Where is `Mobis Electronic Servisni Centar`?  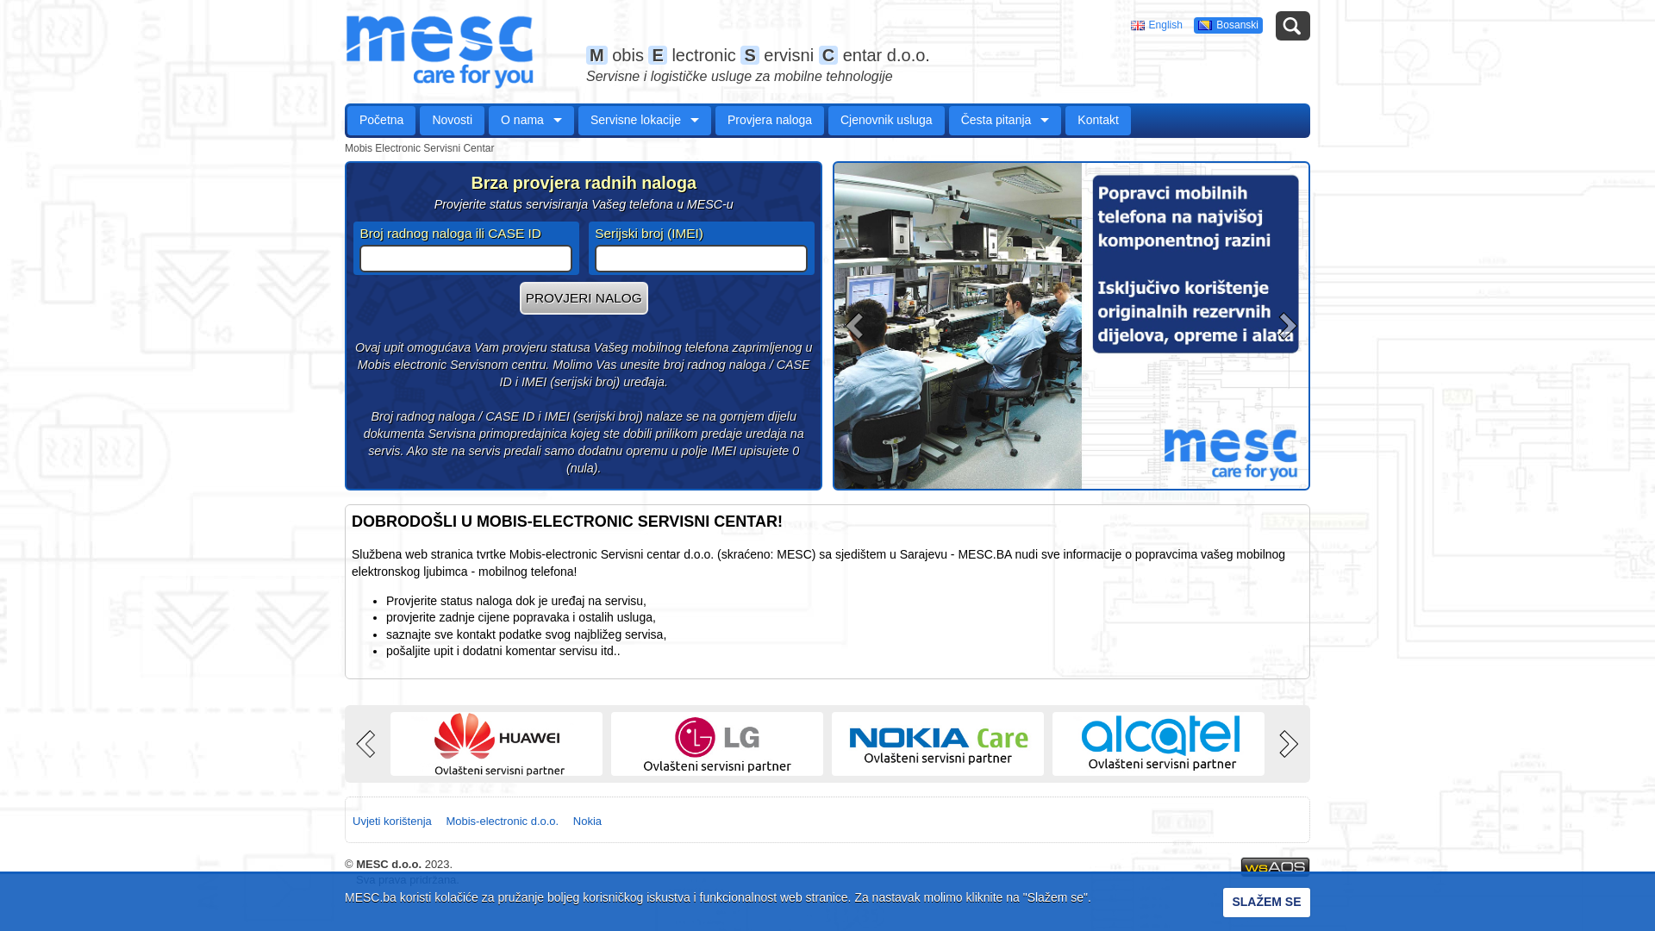 Mobis Electronic Servisni Centar is located at coordinates (419, 148).